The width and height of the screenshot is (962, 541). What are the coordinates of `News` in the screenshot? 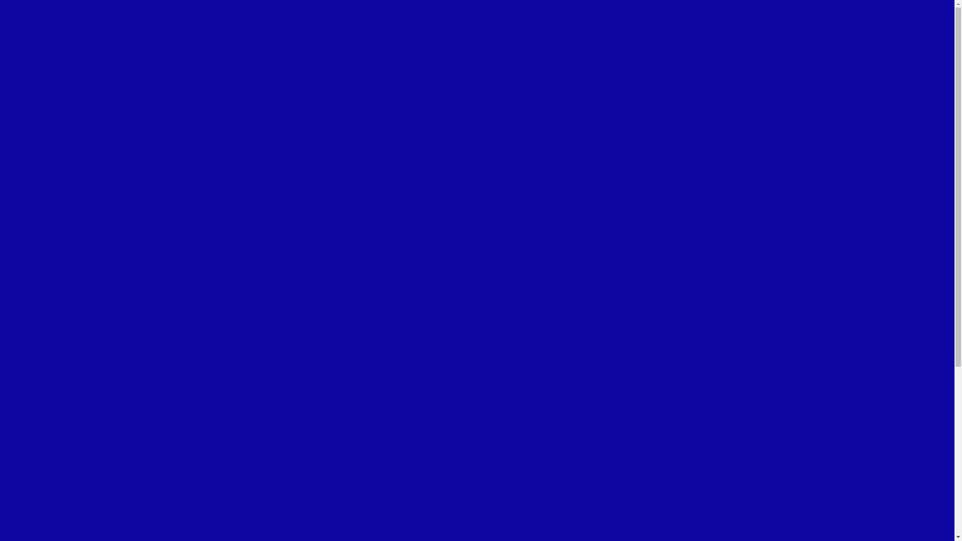 It's located at (33, 490).